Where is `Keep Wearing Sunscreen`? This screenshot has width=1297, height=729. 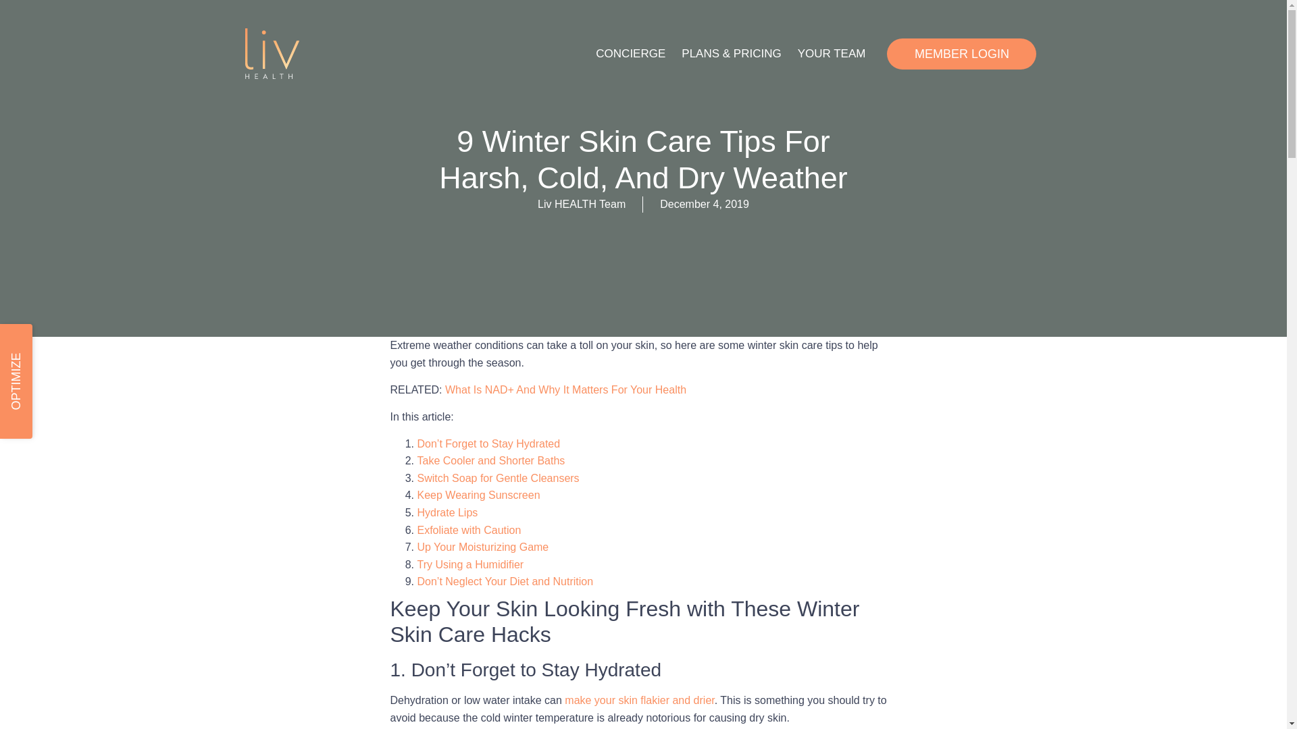
Keep Wearing Sunscreen is located at coordinates (479, 494).